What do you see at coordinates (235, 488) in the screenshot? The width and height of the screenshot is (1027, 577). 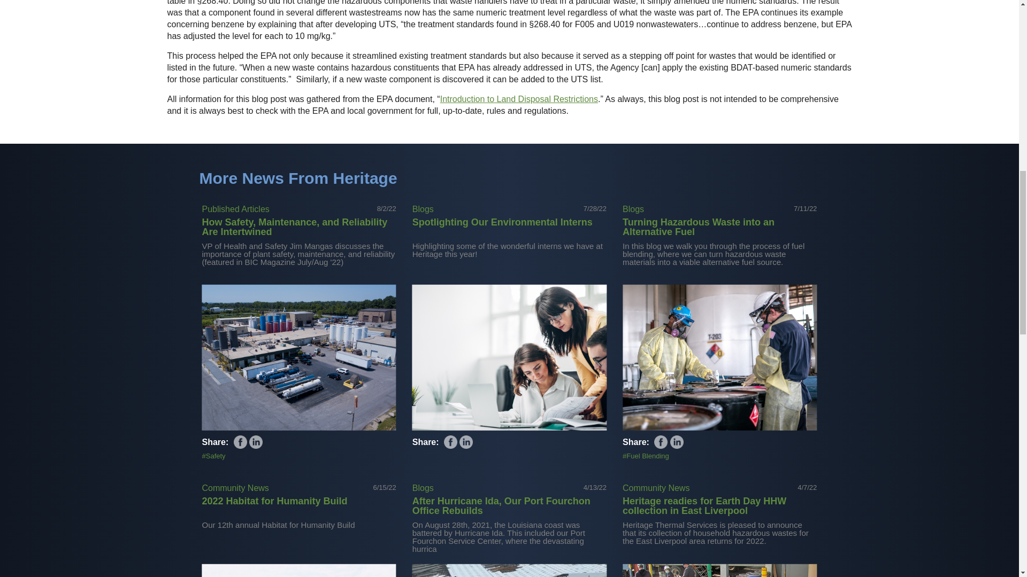 I see `Community News` at bounding box center [235, 488].